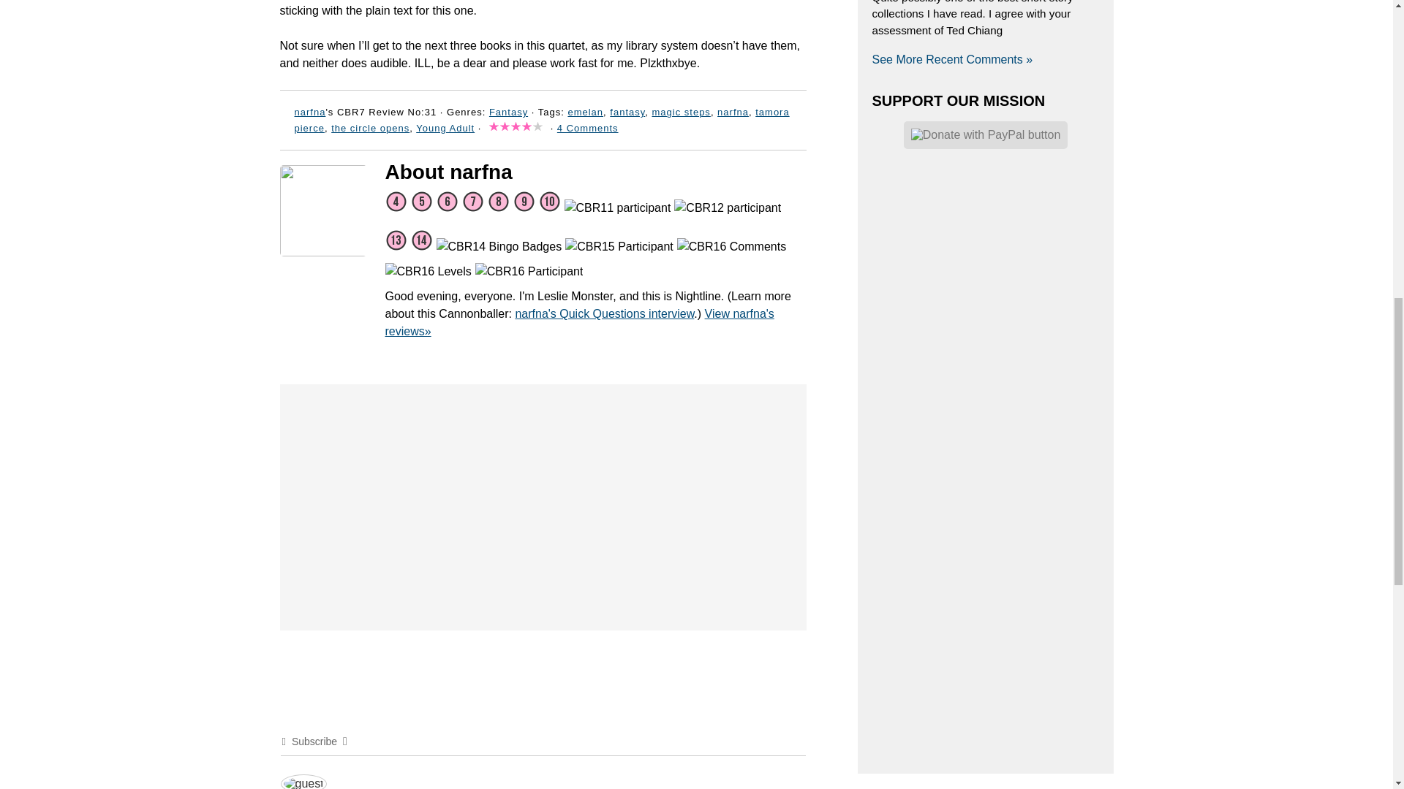  What do you see at coordinates (727, 208) in the screenshot?
I see `CBR12 participant` at bounding box center [727, 208].